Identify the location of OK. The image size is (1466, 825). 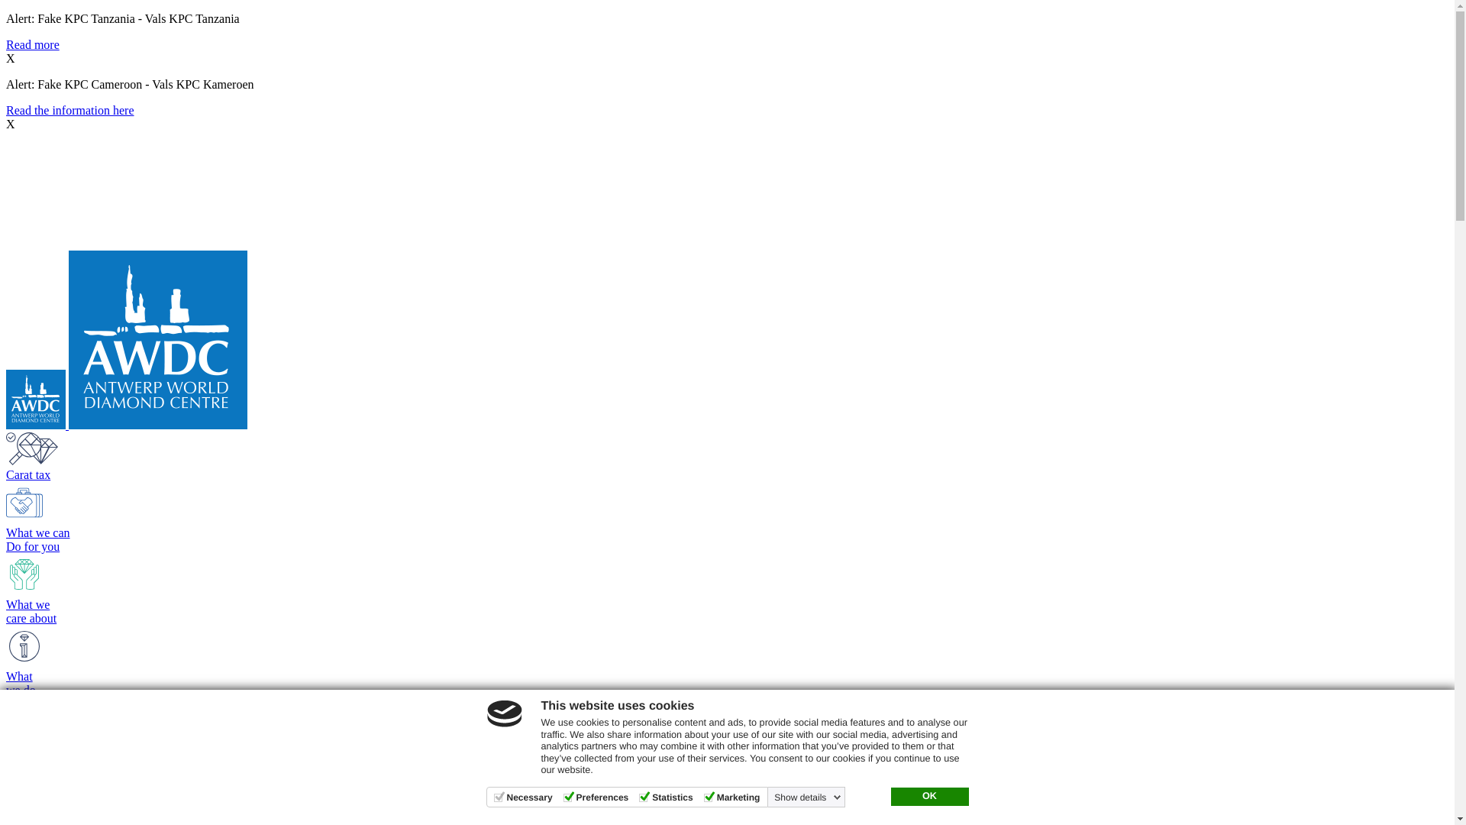
(929, 797).